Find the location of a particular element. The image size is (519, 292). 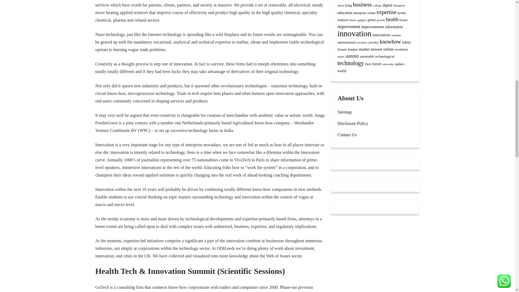

improvements is located at coordinates (373, 26).